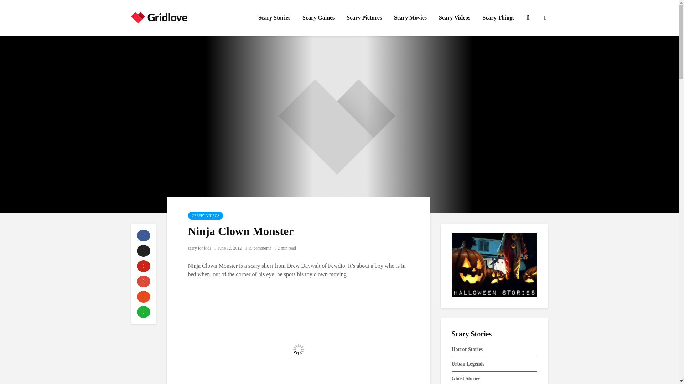  Describe the element at coordinates (410, 18) in the screenshot. I see `Scary Movies` at that location.